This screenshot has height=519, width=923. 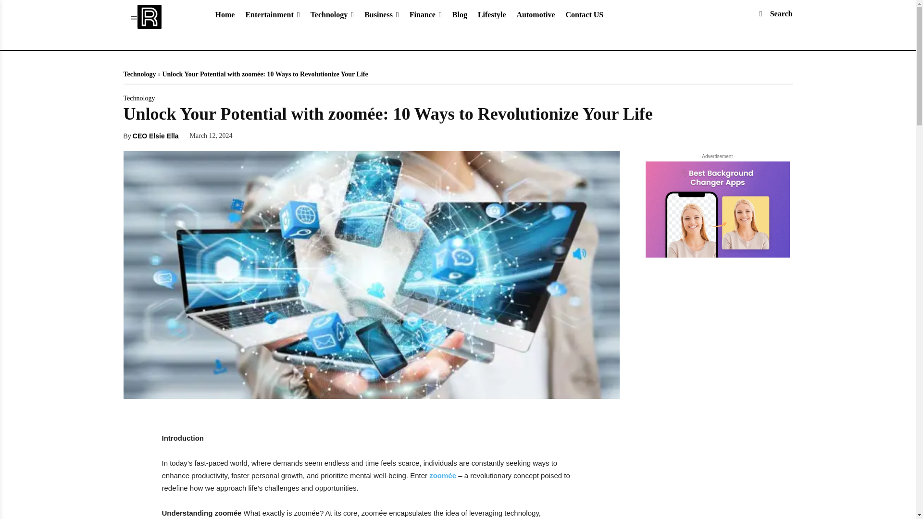 I want to click on Entertainment, so click(x=272, y=14).